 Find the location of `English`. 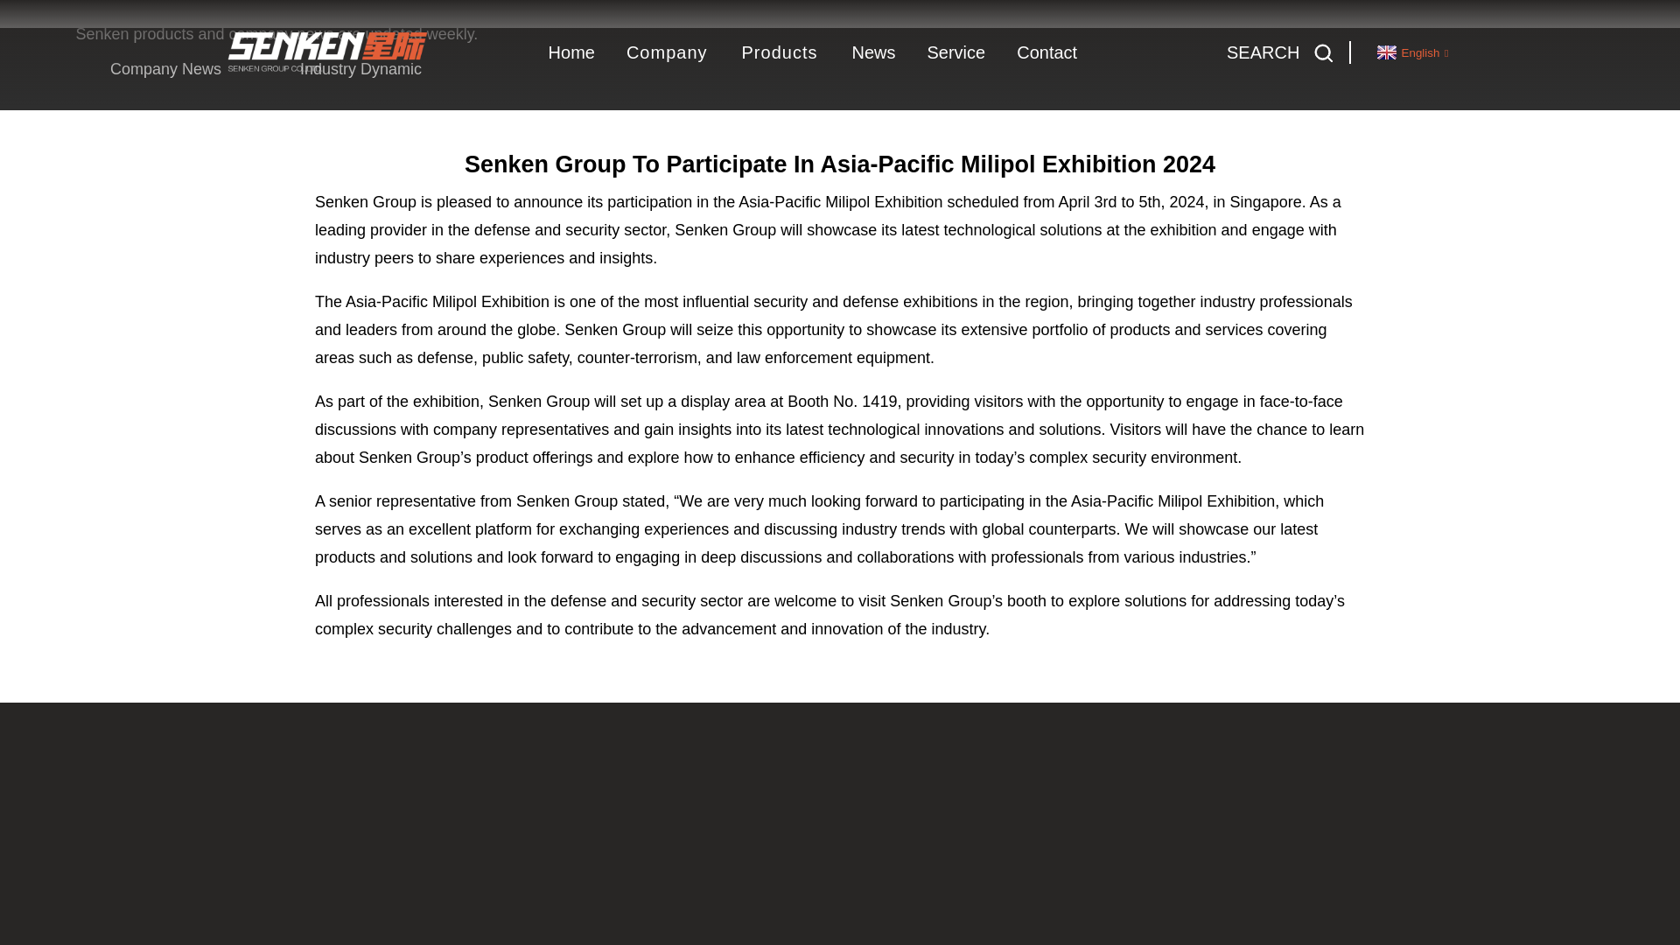

English is located at coordinates (1410, 51).